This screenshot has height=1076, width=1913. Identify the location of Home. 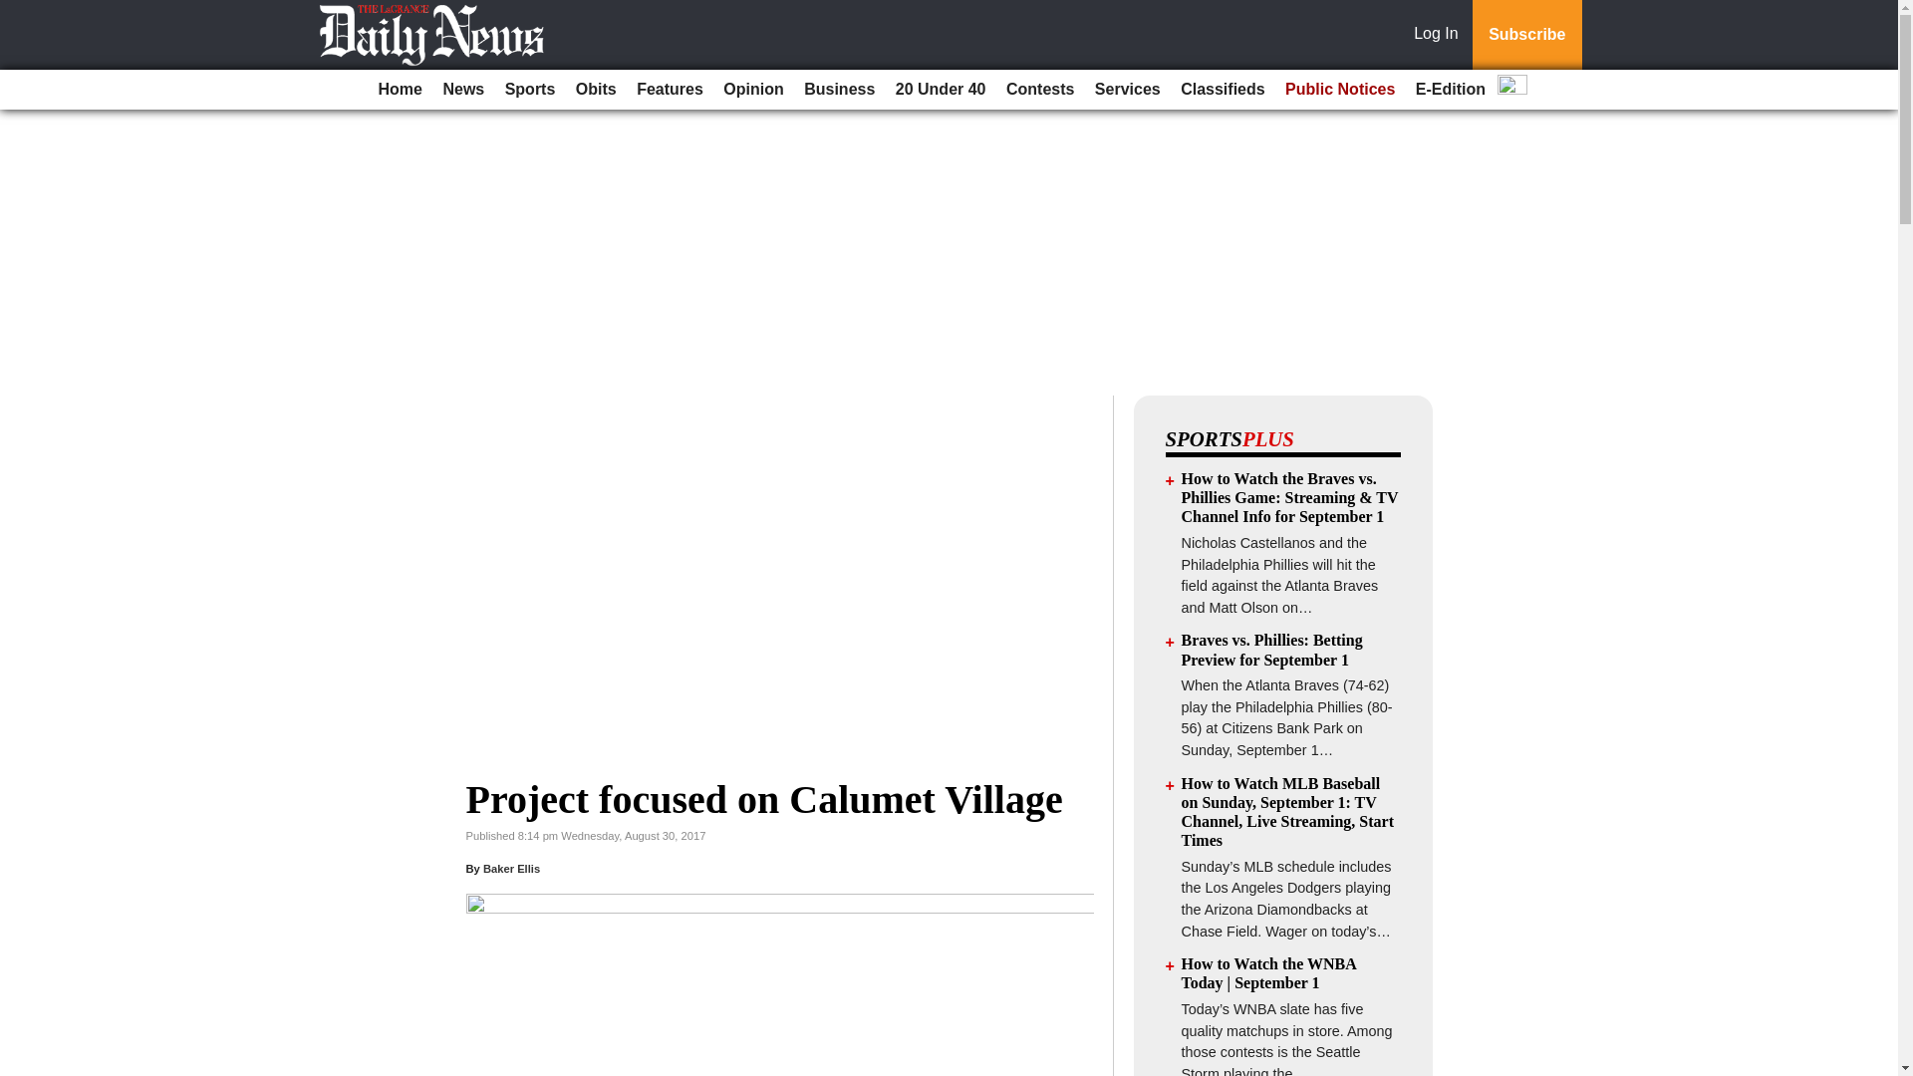
(401, 90).